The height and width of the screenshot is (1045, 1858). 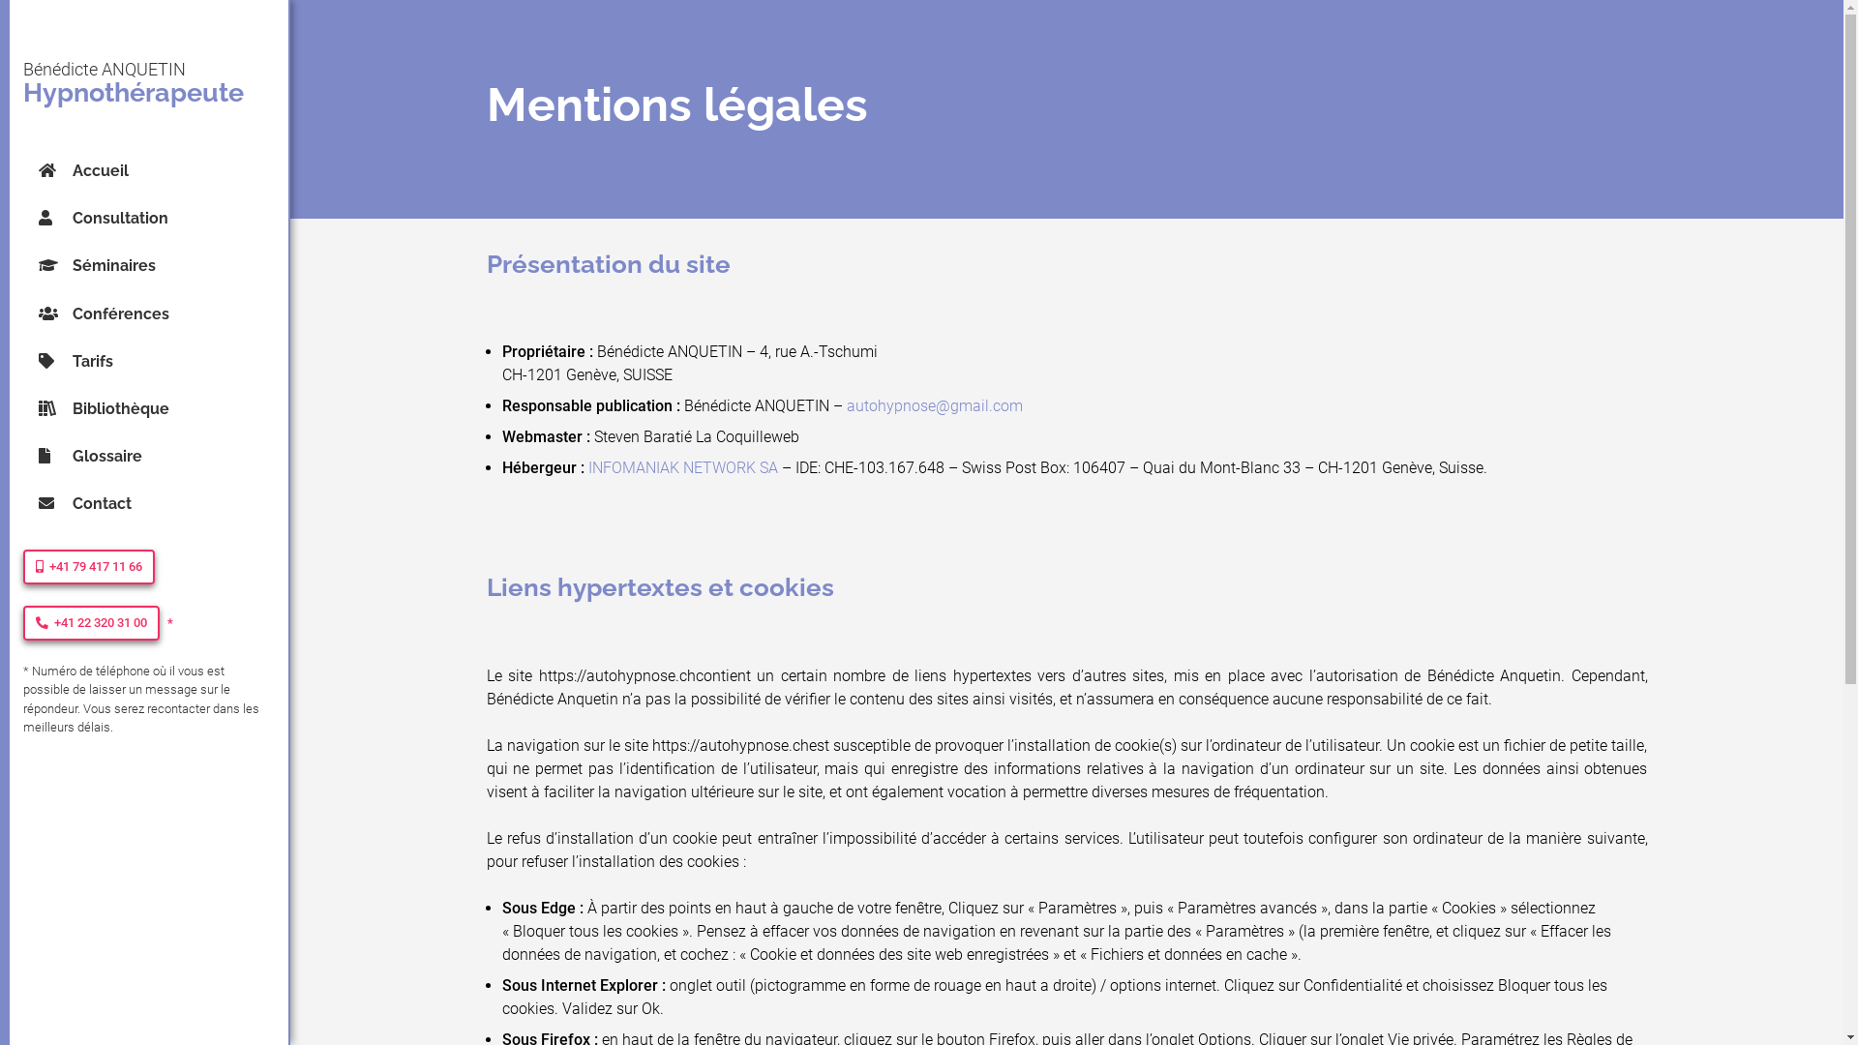 What do you see at coordinates (165, 456) in the screenshot?
I see `Glossaire` at bounding box center [165, 456].